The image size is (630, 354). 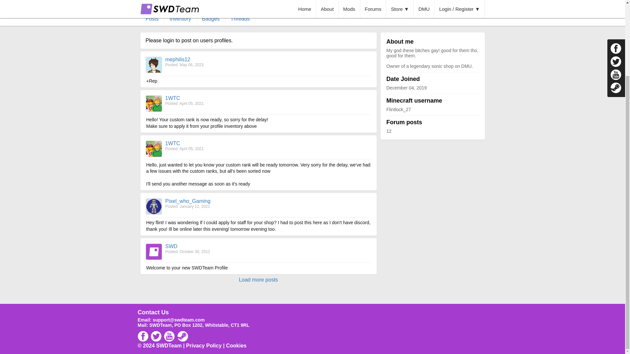 What do you see at coordinates (173, 98) in the screenshot?
I see `1WTC` at bounding box center [173, 98].